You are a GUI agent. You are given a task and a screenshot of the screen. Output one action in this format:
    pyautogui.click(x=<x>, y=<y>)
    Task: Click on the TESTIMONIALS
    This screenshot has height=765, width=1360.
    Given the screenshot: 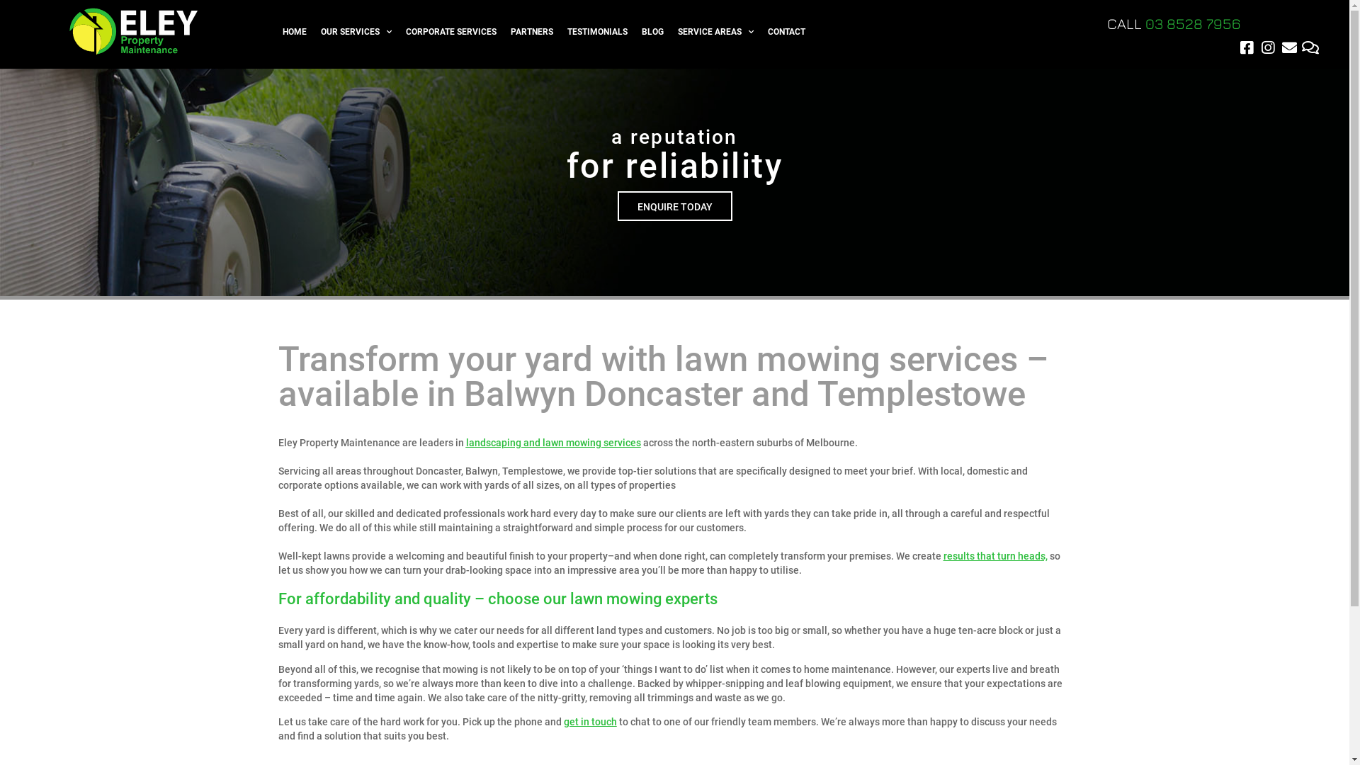 What is the action you would take?
    pyautogui.click(x=598, y=32)
    